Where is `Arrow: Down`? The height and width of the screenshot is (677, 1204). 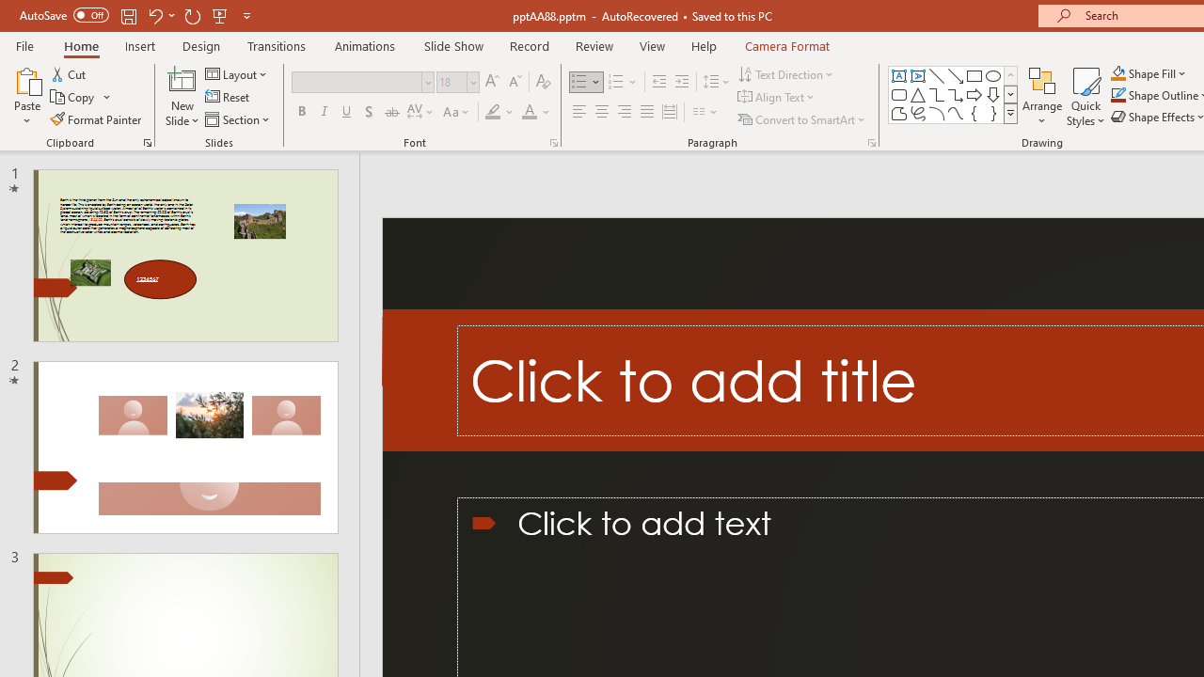
Arrow: Down is located at coordinates (993, 94).